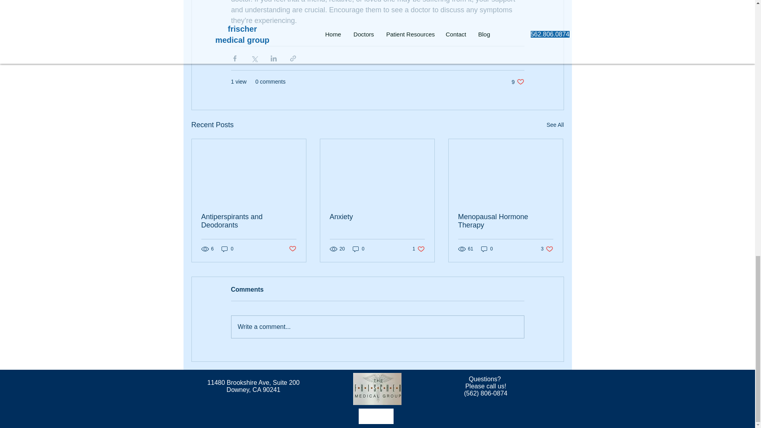  Describe the element at coordinates (518, 82) in the screenshot. I see `Post not marked as liked` at that location.